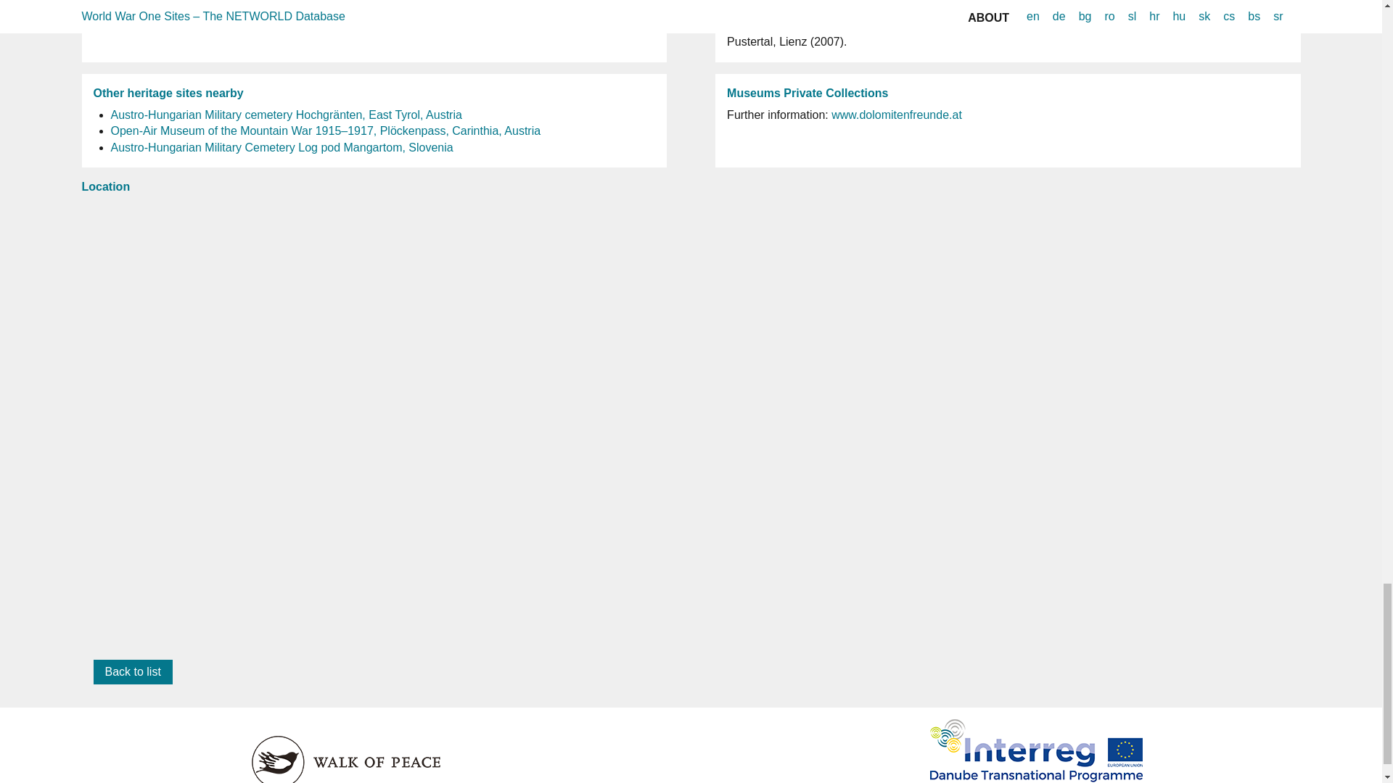  I want to click on Back to list, so click(132, 671).